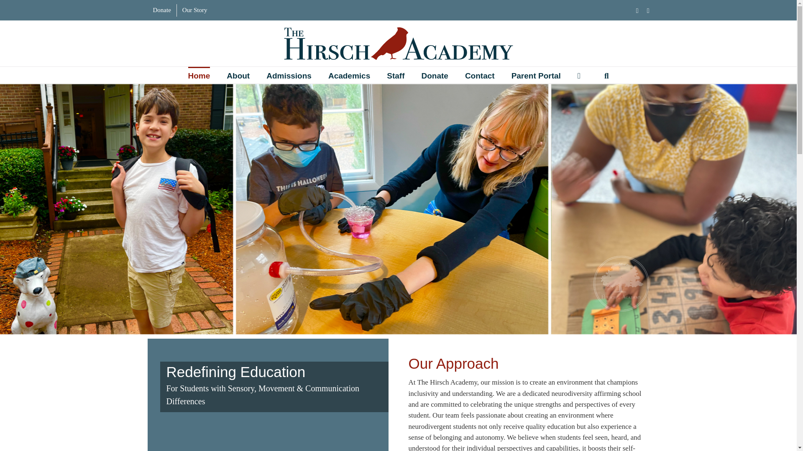 This screenshot has height=451, width=803. I want to click on Donate, so click(434, 75).